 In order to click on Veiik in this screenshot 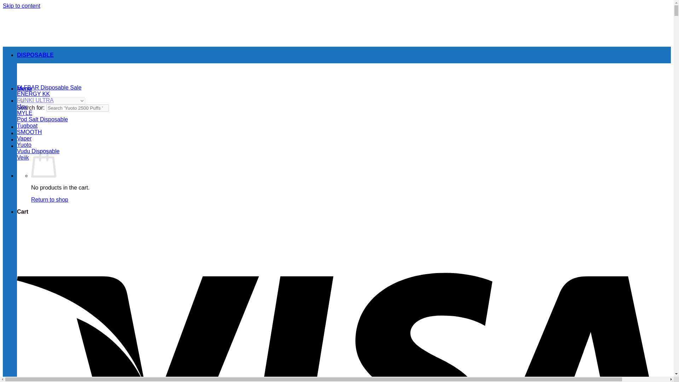, I will do `click(23, 157)`.